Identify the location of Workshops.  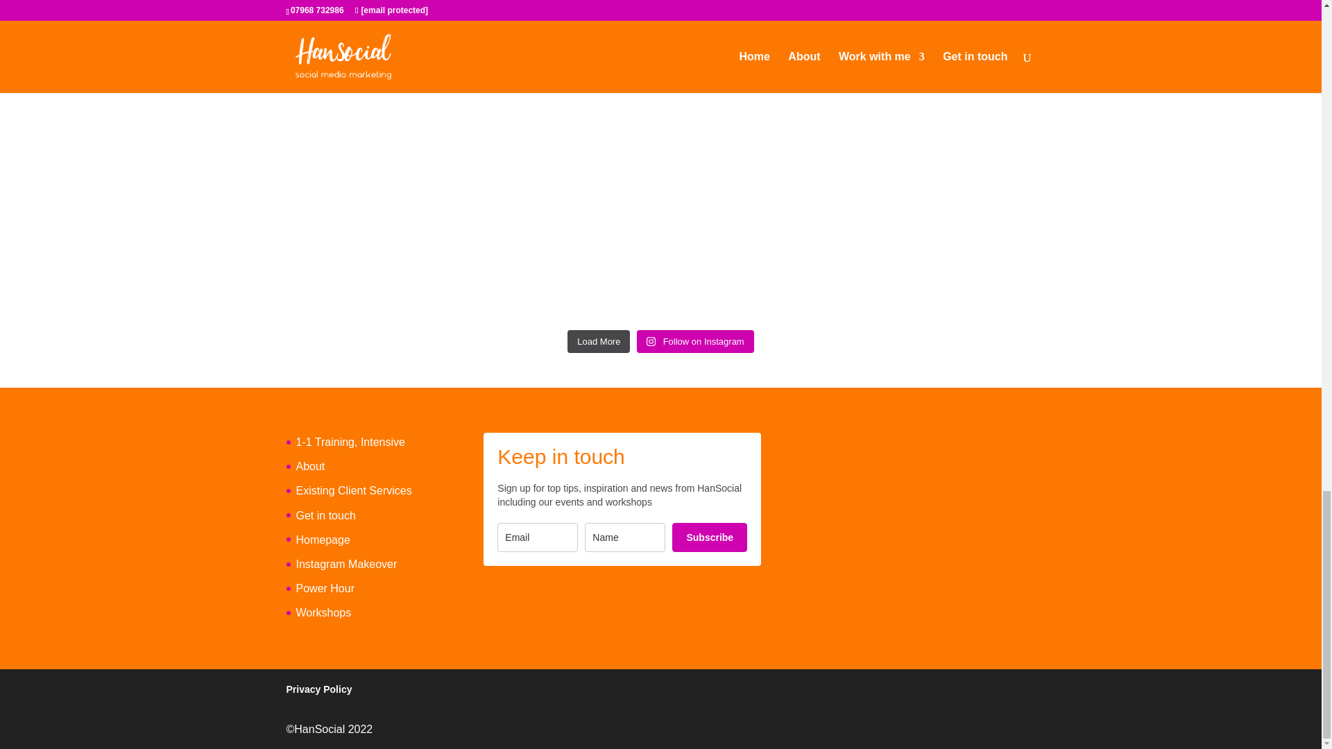
(323, 612).